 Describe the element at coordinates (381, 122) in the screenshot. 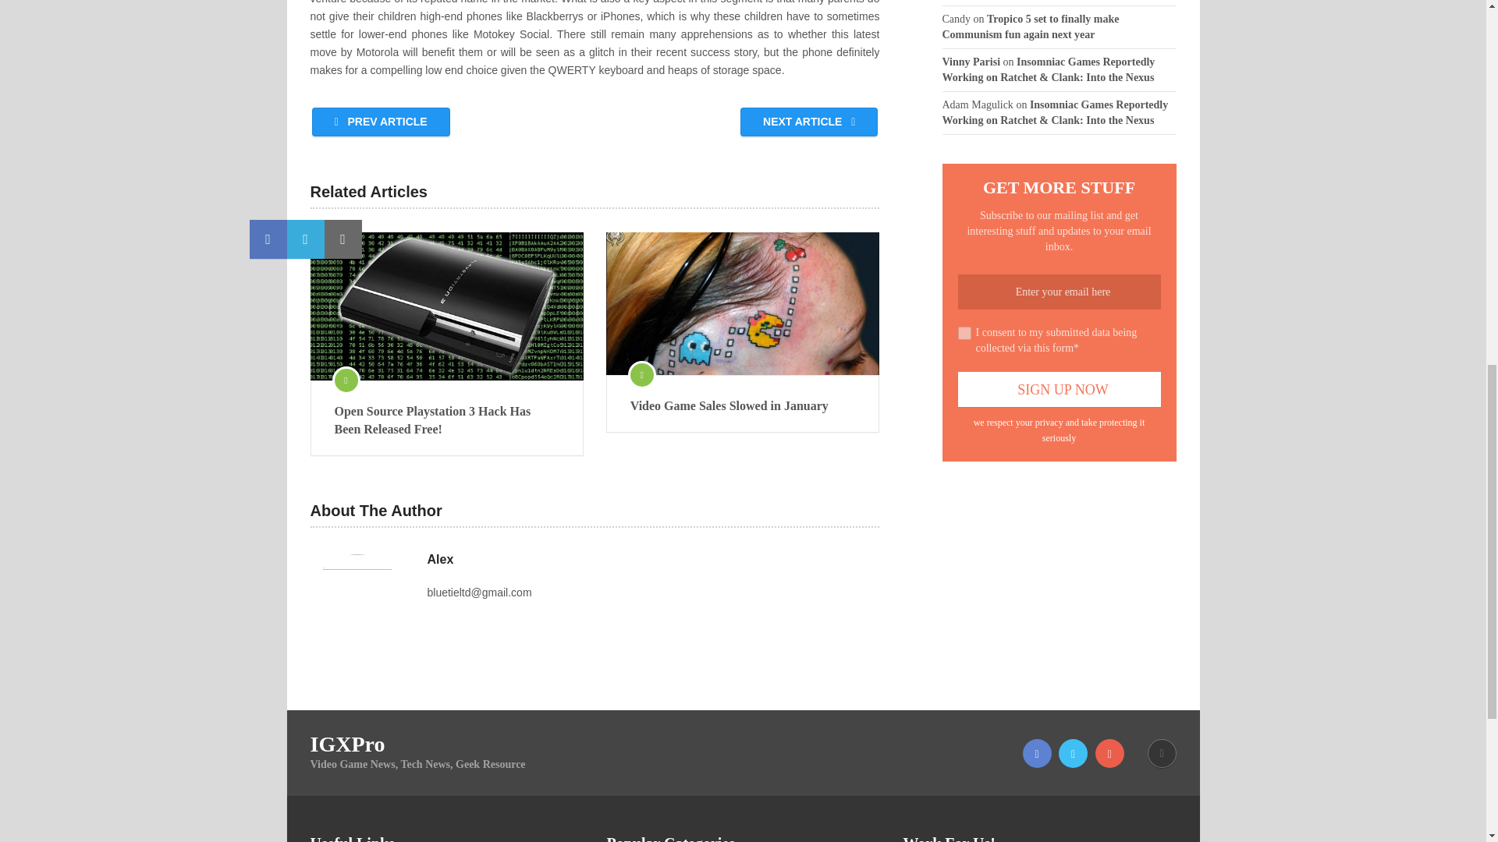

I see `PREV ARTICLE` at that location.